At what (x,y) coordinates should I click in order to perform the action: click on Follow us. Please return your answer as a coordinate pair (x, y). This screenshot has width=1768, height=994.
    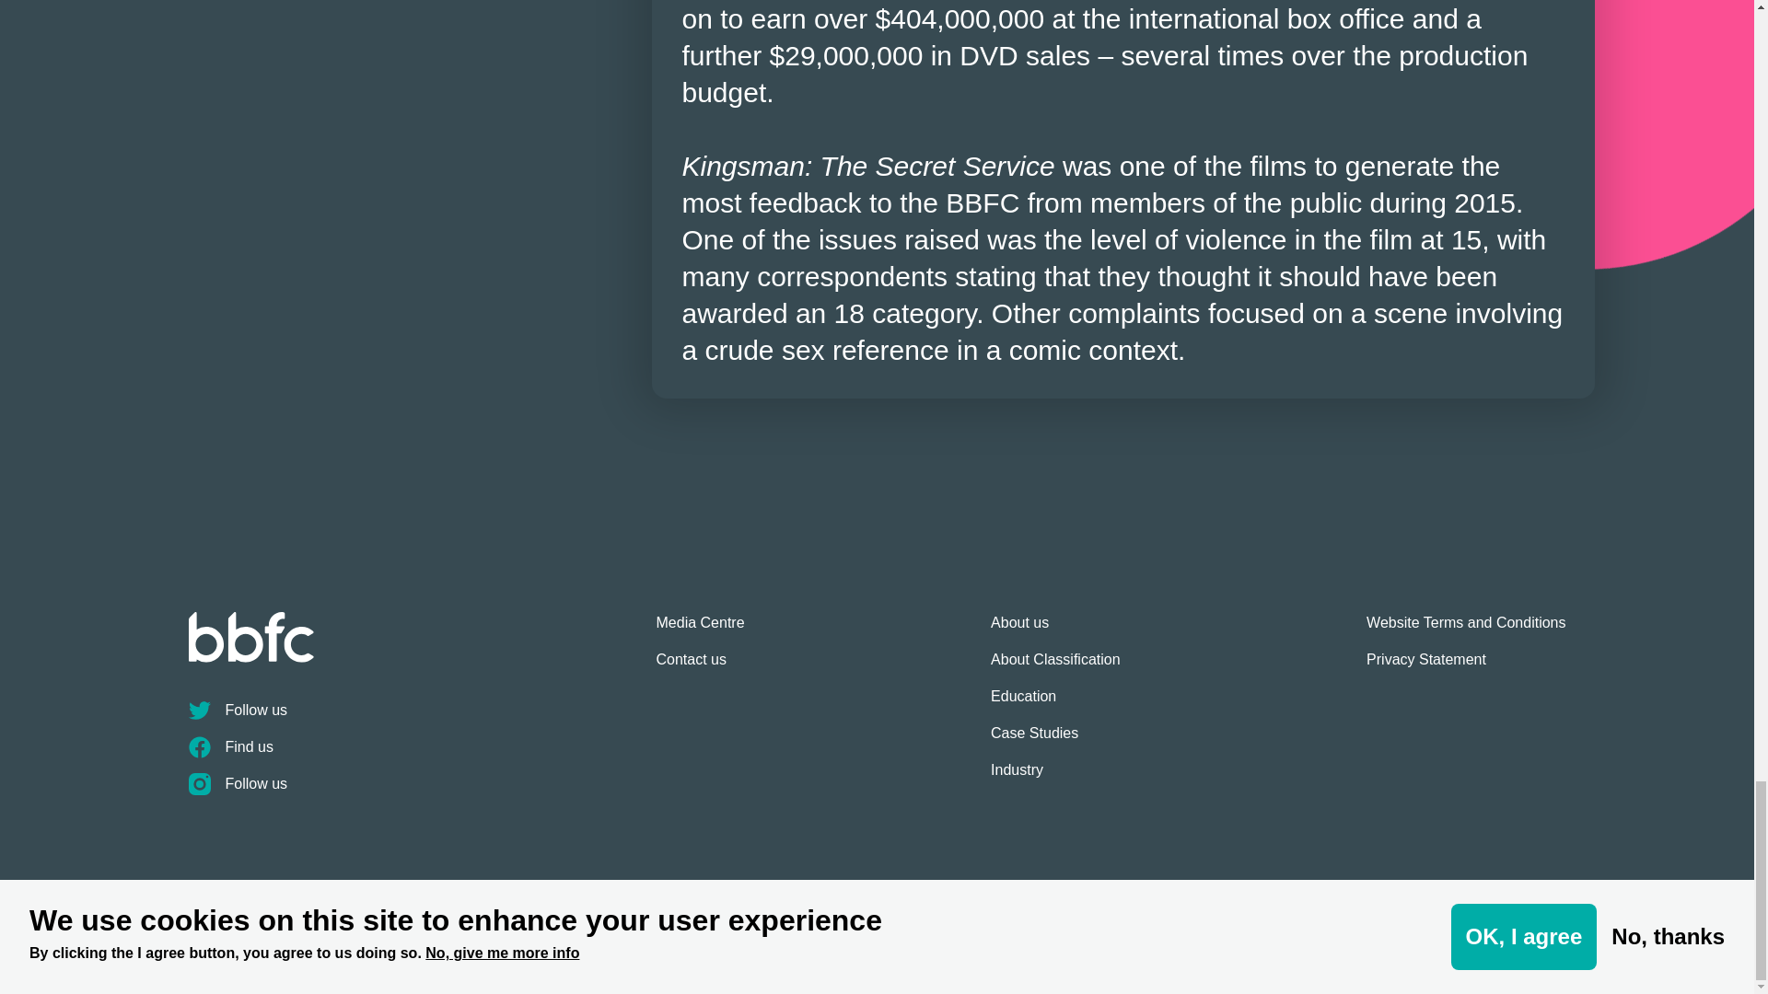
    Looking at the image, I should click on (422, 792).